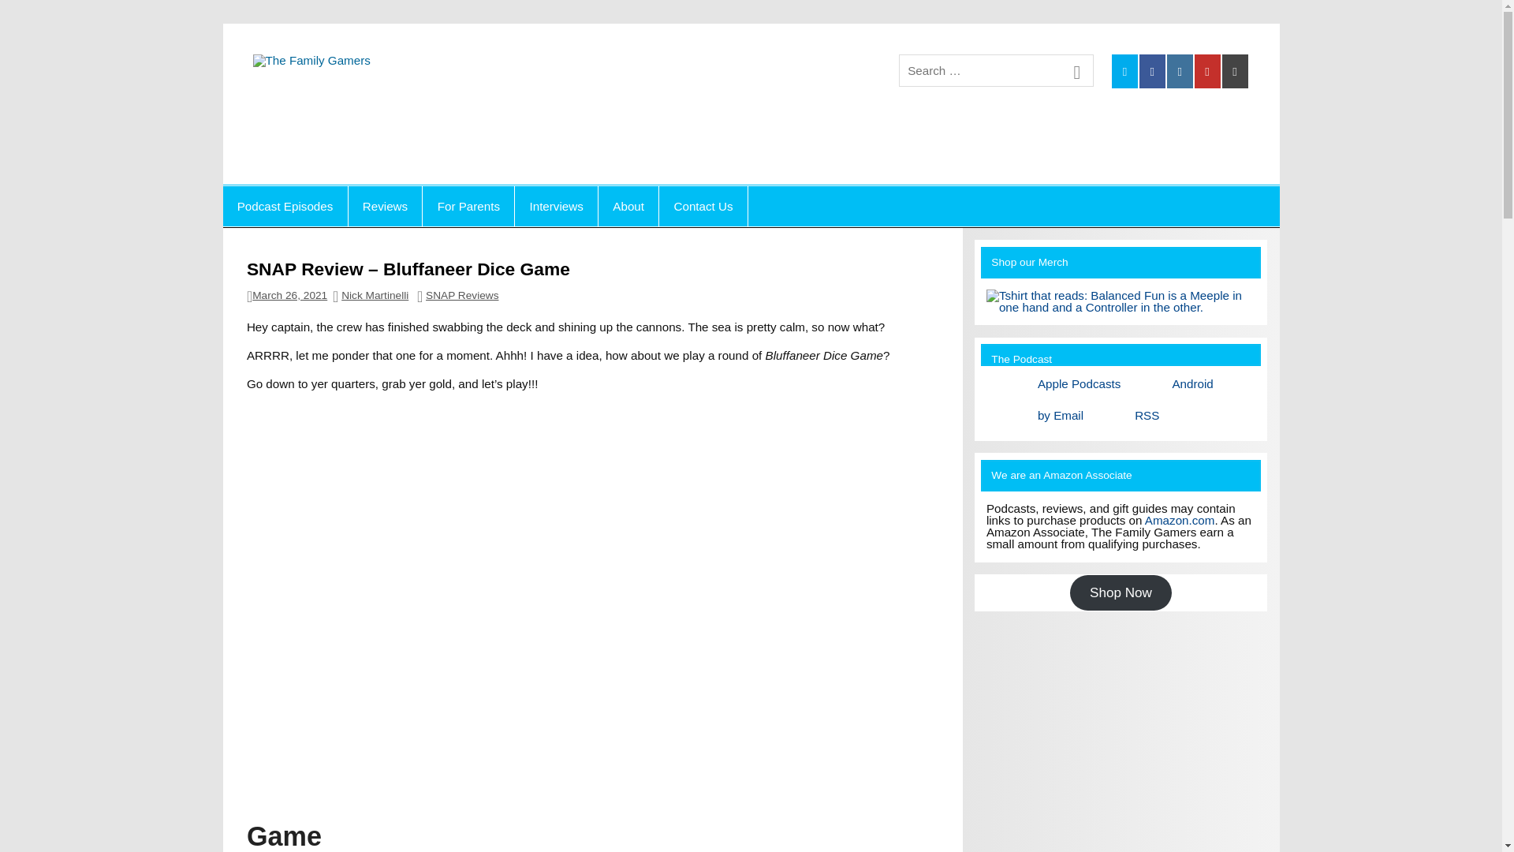  What do you see at coordinates (375, 295) in the screenshot?
I see `View all posts by Nick Martinelli` at bounding box center [375, 295].